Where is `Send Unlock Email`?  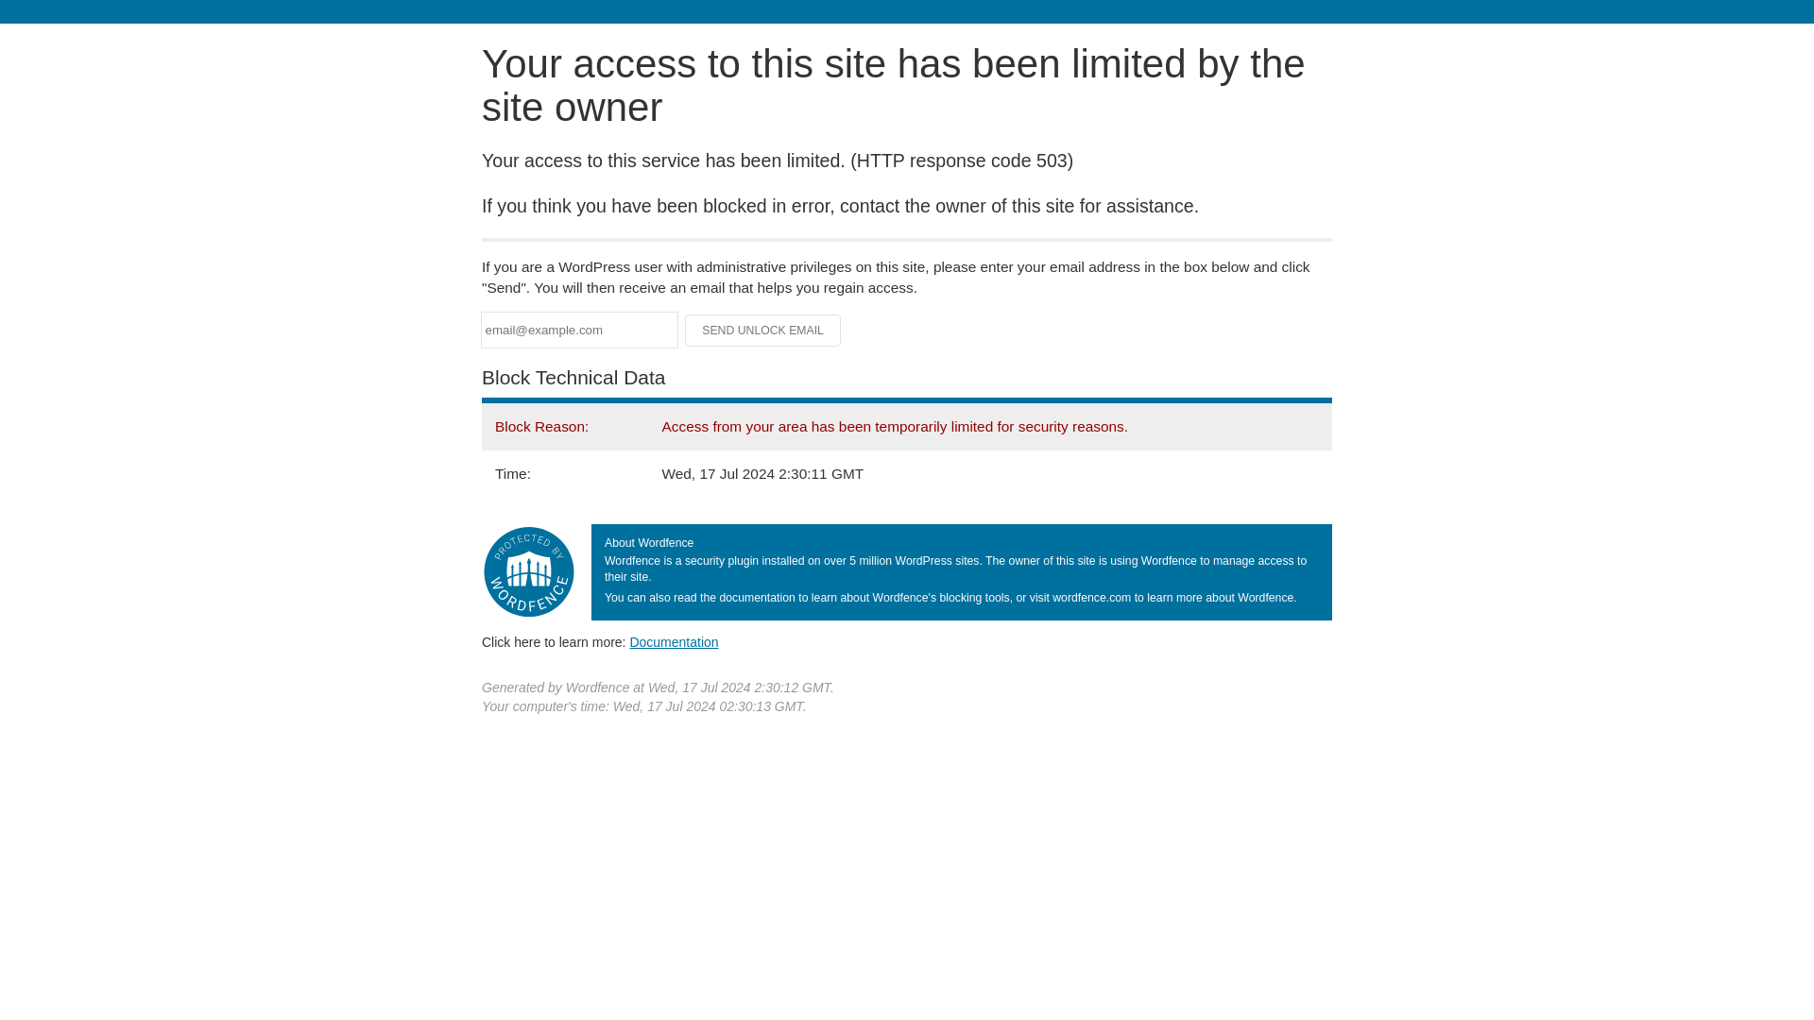 Send Unlock Email is located at coordinates (763, 331).